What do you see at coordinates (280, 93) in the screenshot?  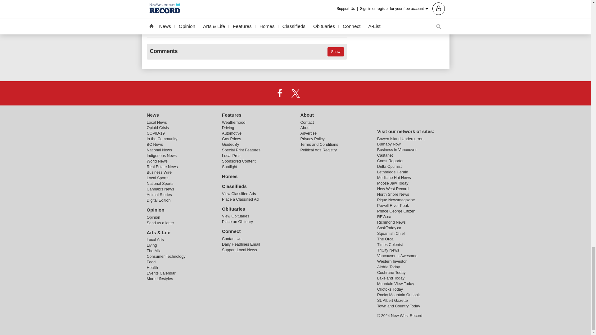 I see `Facebook` at bounding box center [280, 93].